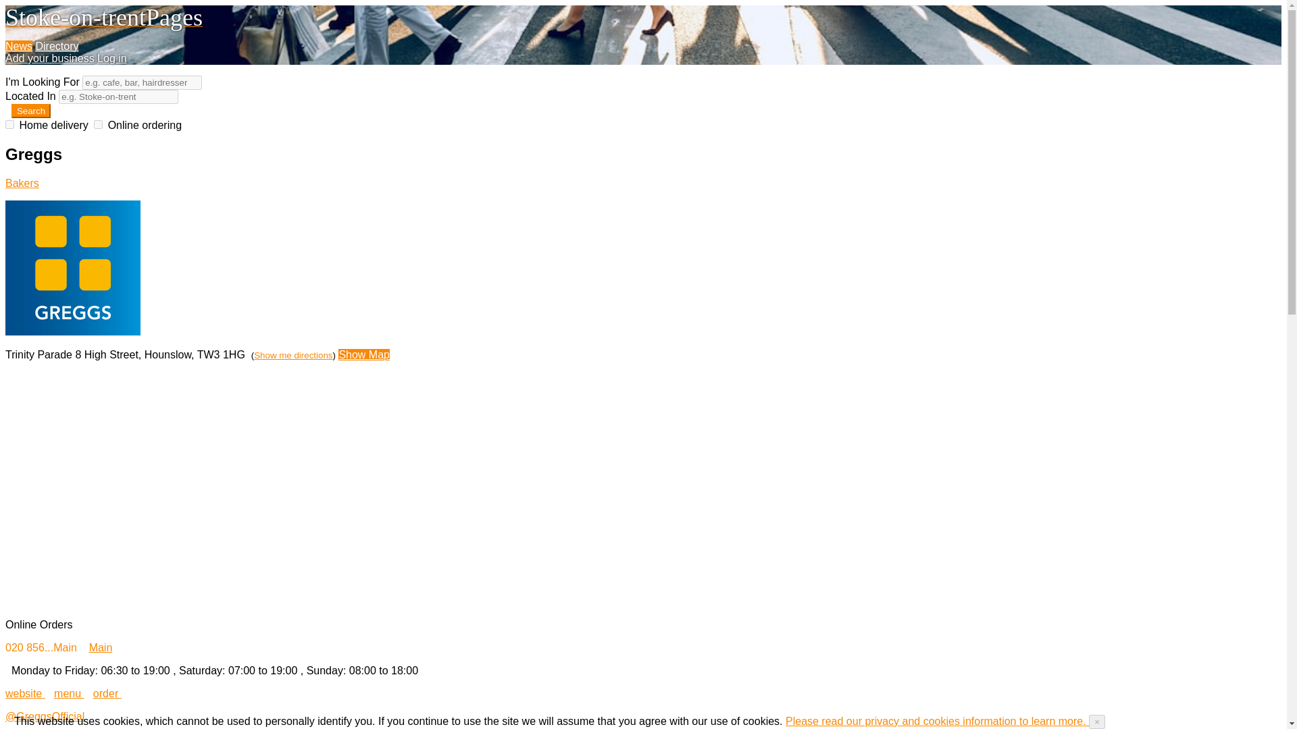  Describe the element at coordinates (22, 183) in the screenshot. I see `Bakers` at that location.